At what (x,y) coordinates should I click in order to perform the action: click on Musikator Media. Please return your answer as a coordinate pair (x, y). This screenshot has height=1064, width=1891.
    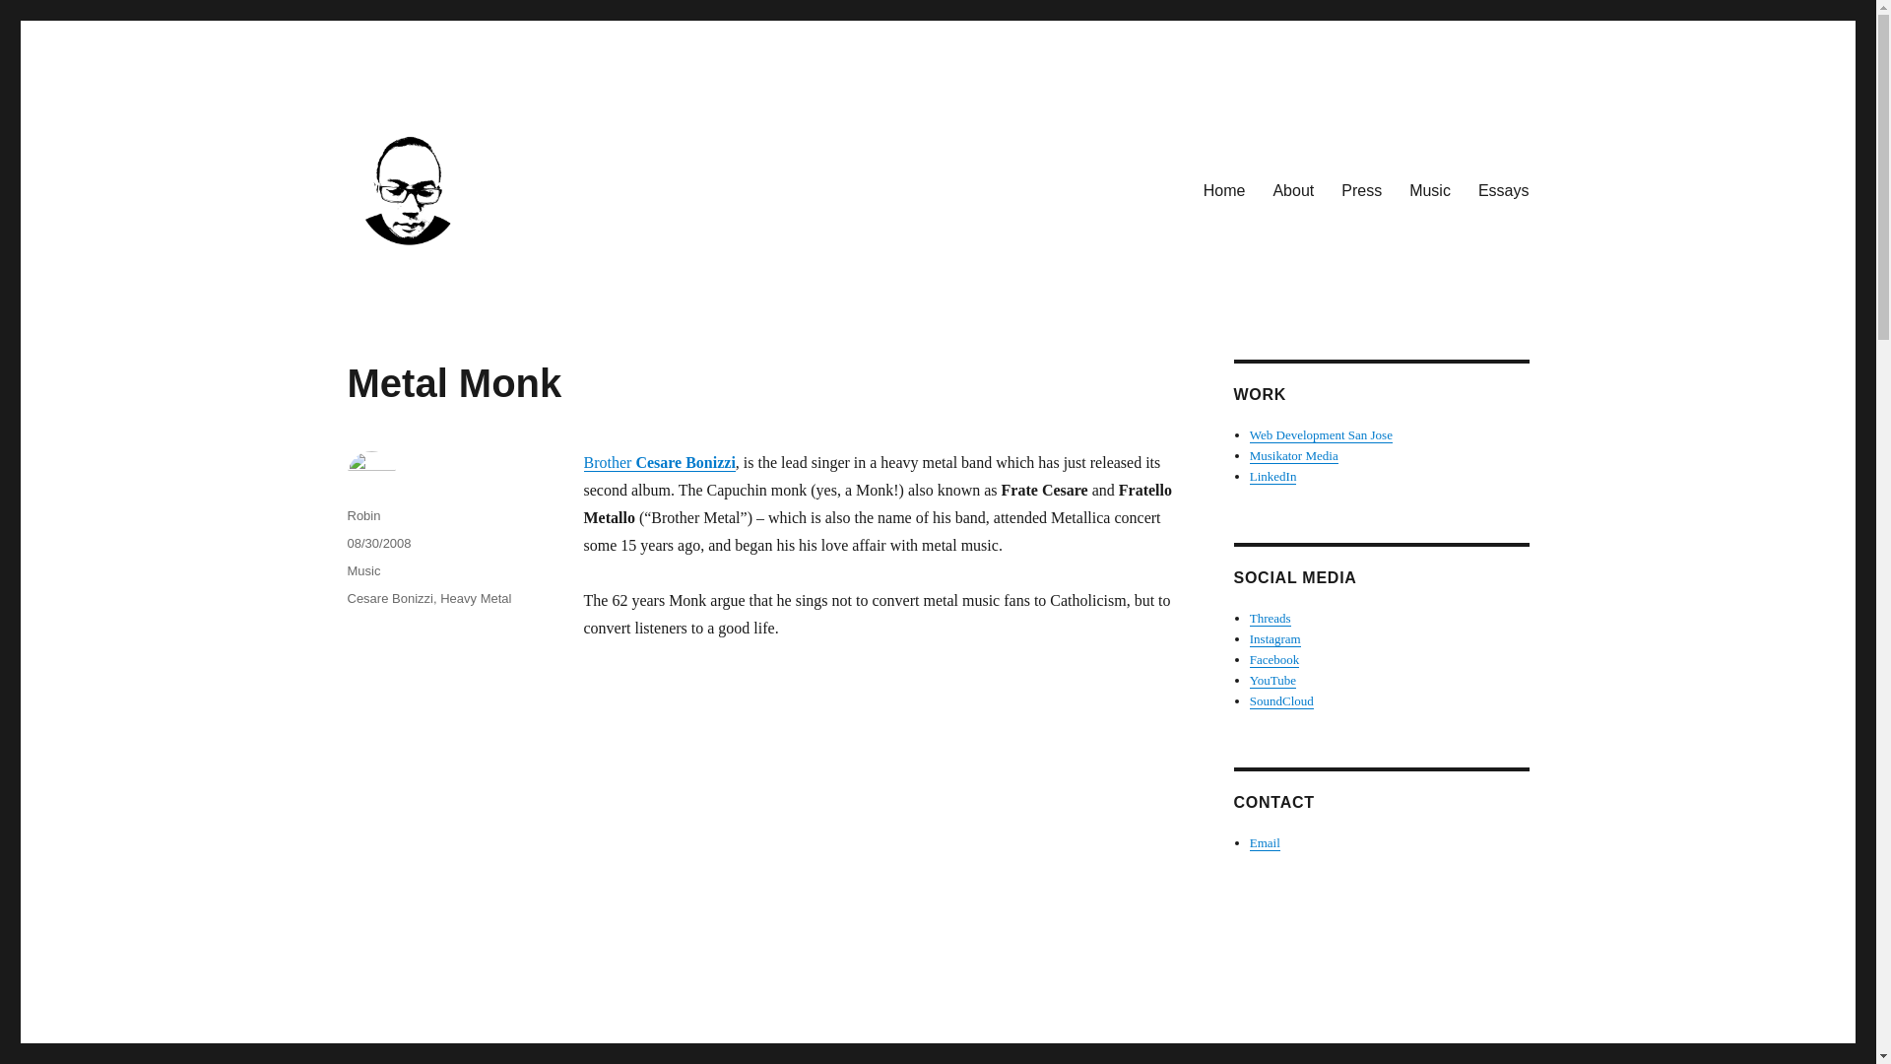
    Looking at the image, I should click on (1294, 455).